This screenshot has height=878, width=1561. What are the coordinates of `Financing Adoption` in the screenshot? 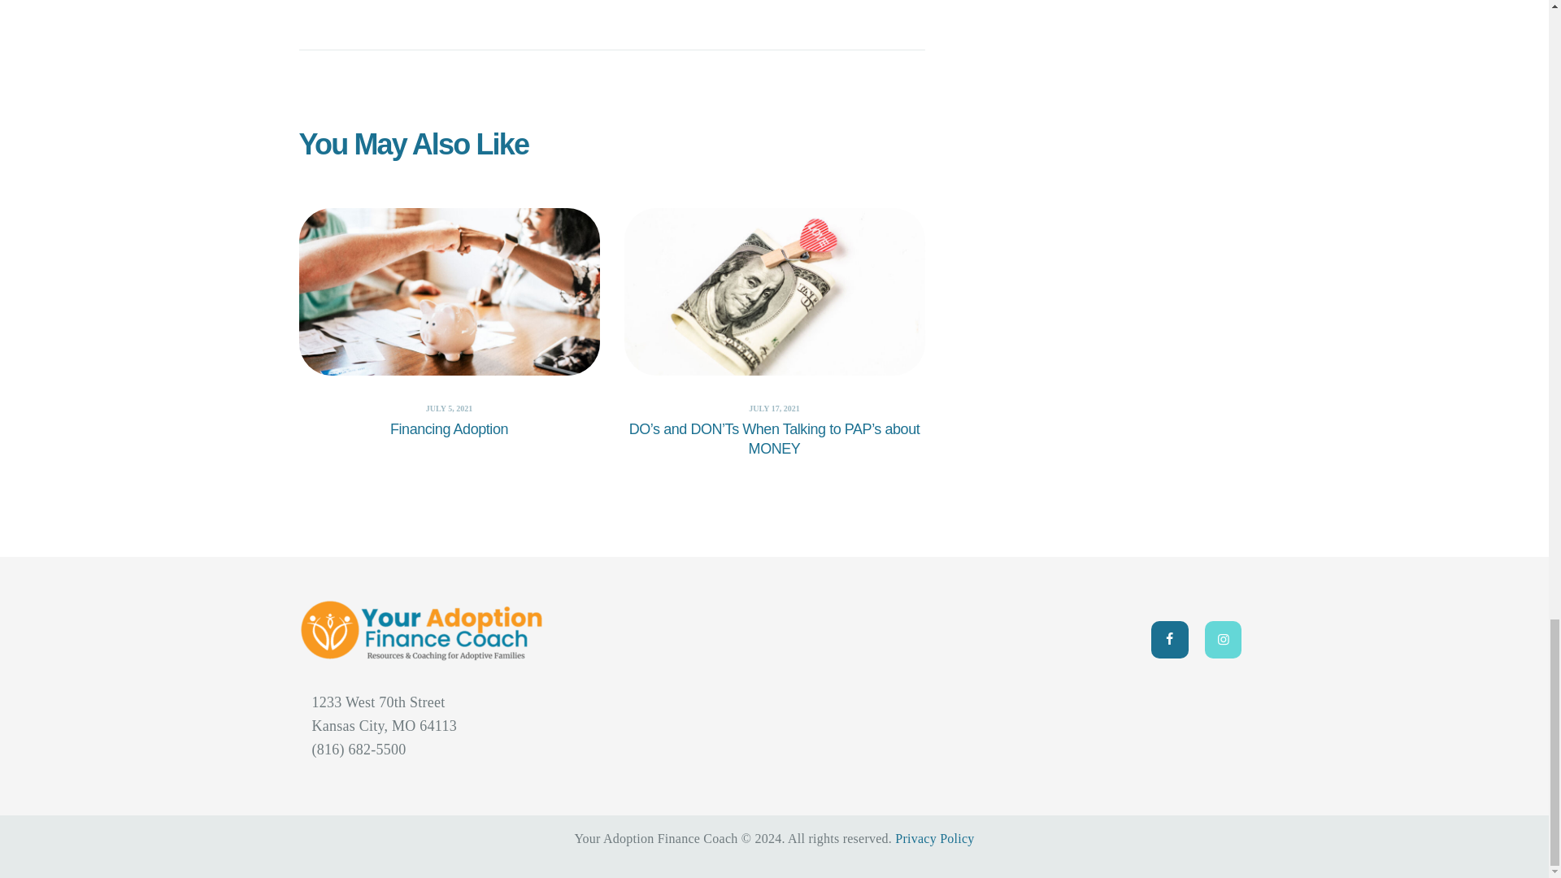 It's located at (449, 430).